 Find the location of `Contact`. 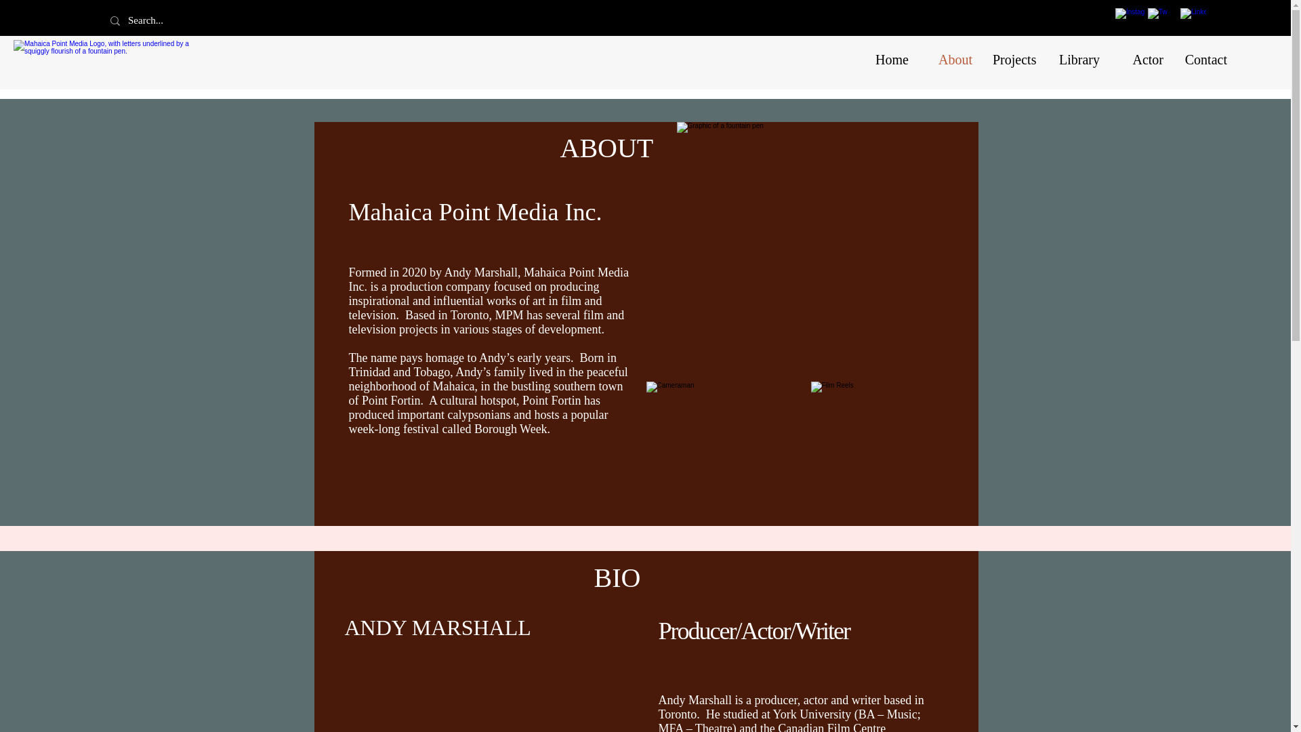

Contact is located at coordinates (1205, 60).